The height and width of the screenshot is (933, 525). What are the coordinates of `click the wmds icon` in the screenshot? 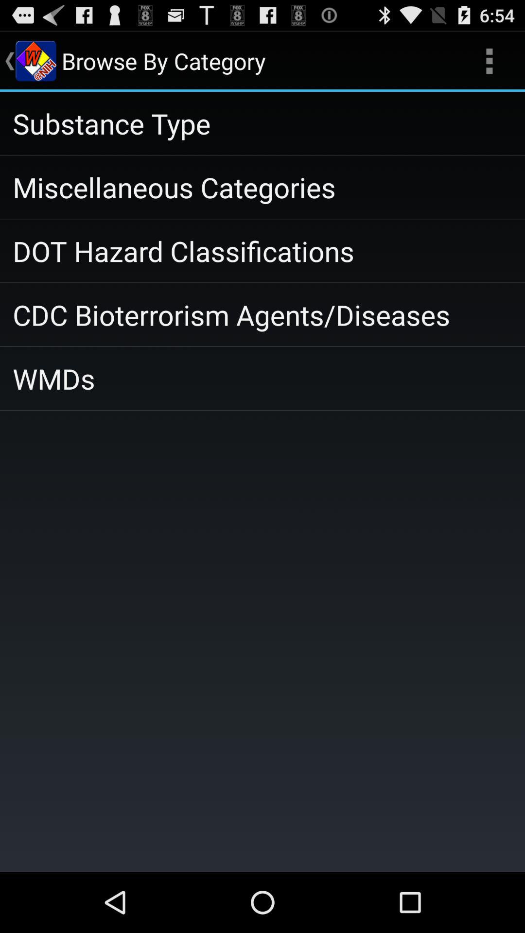 It's located at (262, 378).